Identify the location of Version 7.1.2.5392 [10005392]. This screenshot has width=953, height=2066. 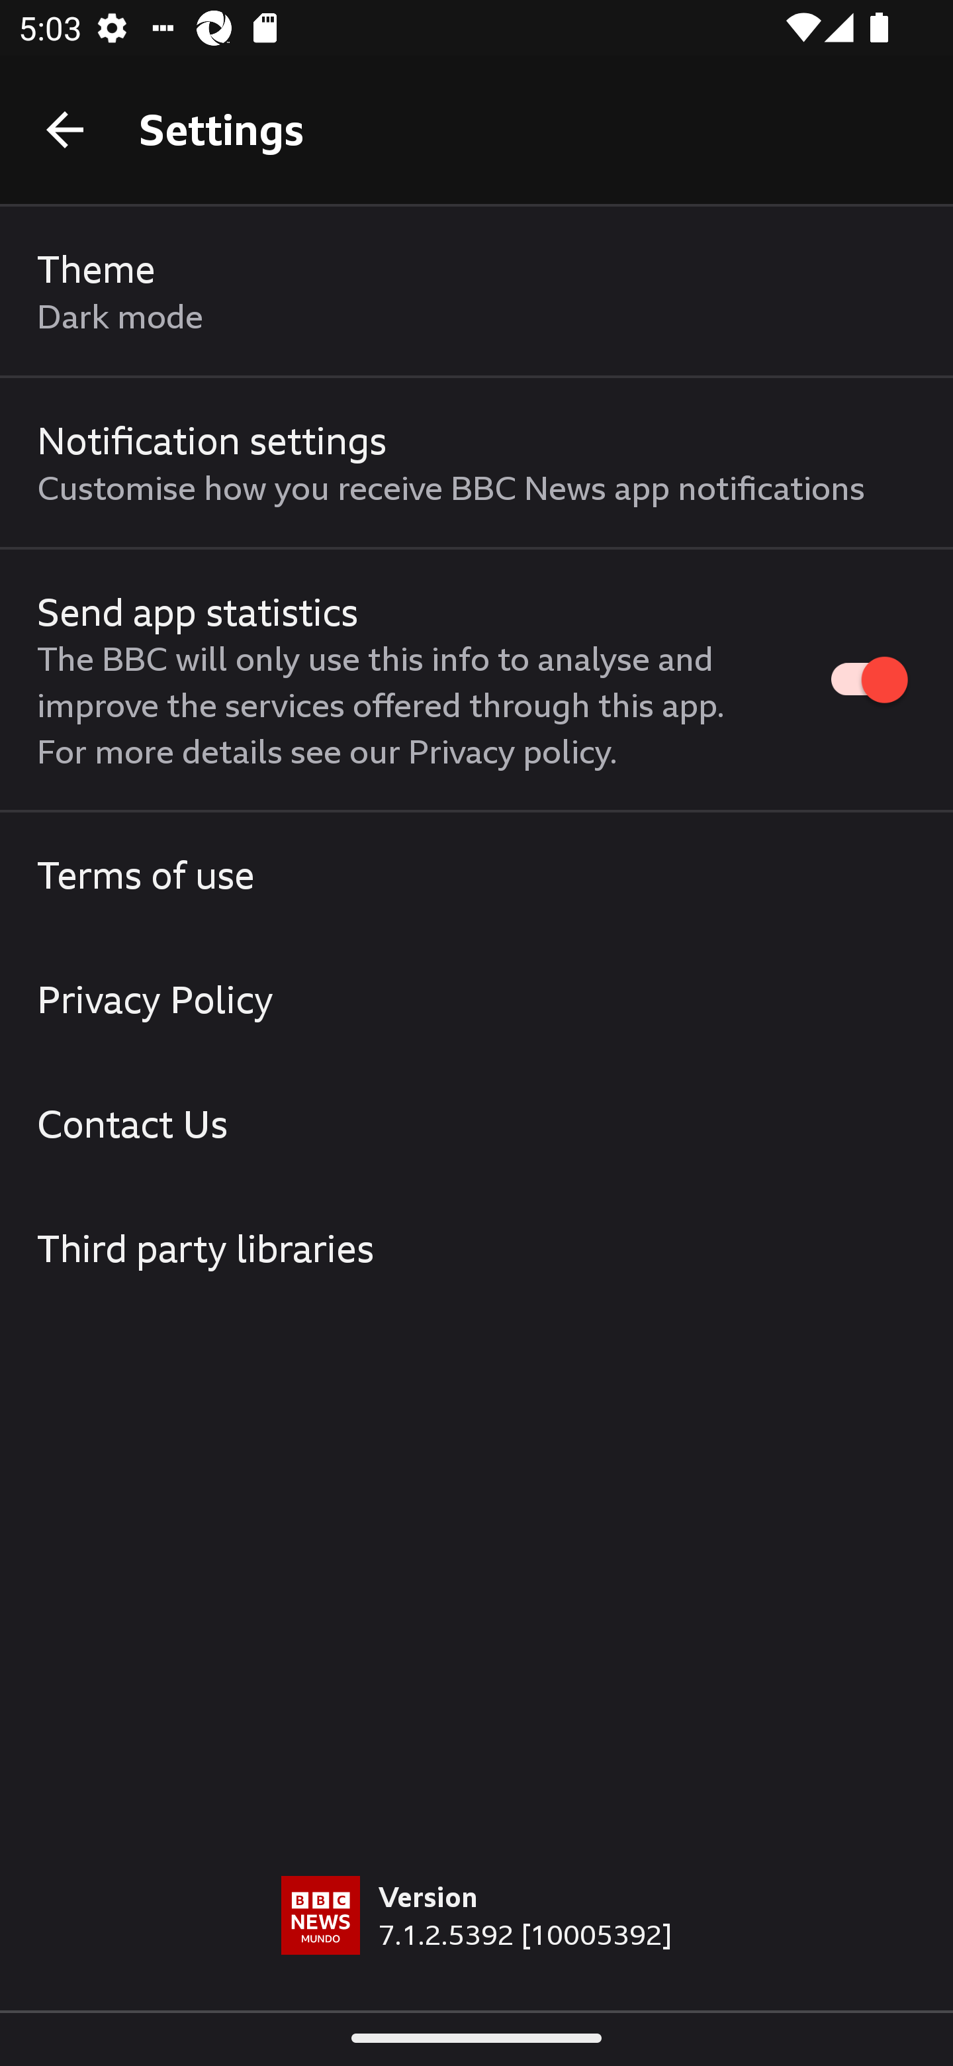
(476, 1943).